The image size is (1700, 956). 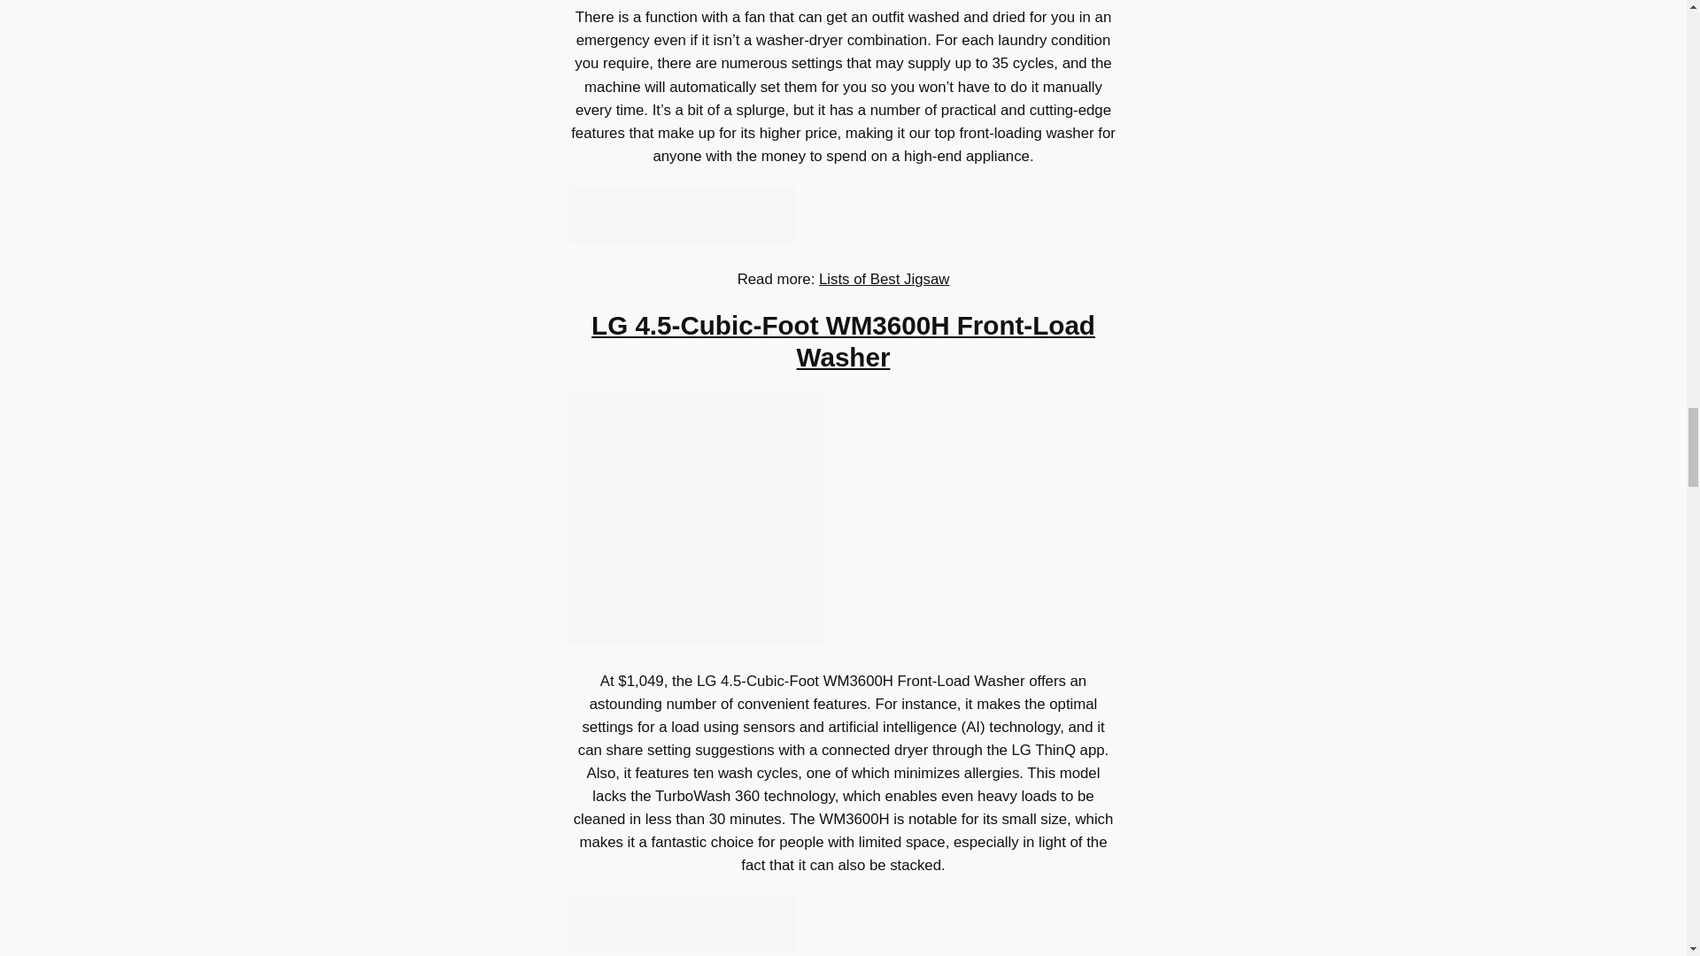 What do you see at coordinates (843, 342) in the screenshot?
I see `LG 4.5-Cubic-Foot WM3600H Front-Load Washer` at bounding box center [843, 342].